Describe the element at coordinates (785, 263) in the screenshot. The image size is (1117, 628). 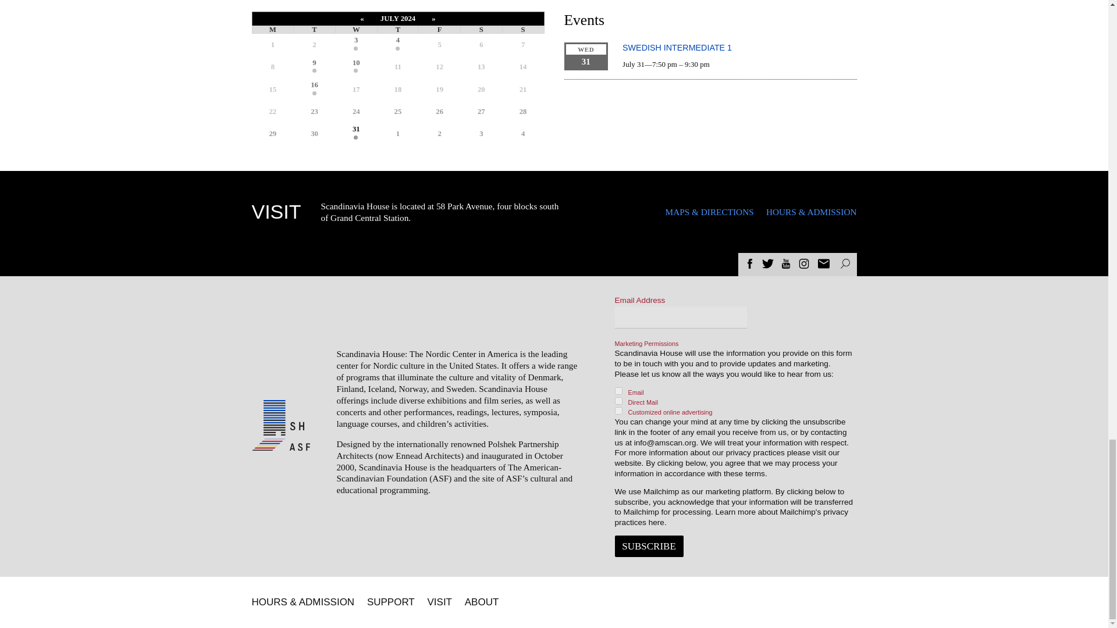
I see `YouTube` at that location.